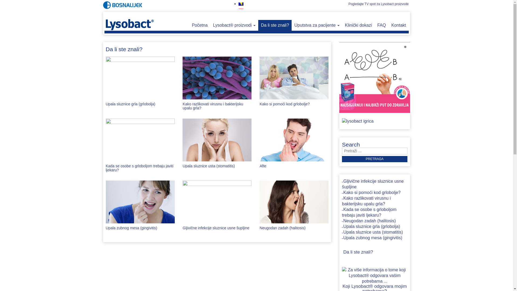  Describe the element at coordinates (382, 25) in the screenshot. I see `FAQ` at that location.